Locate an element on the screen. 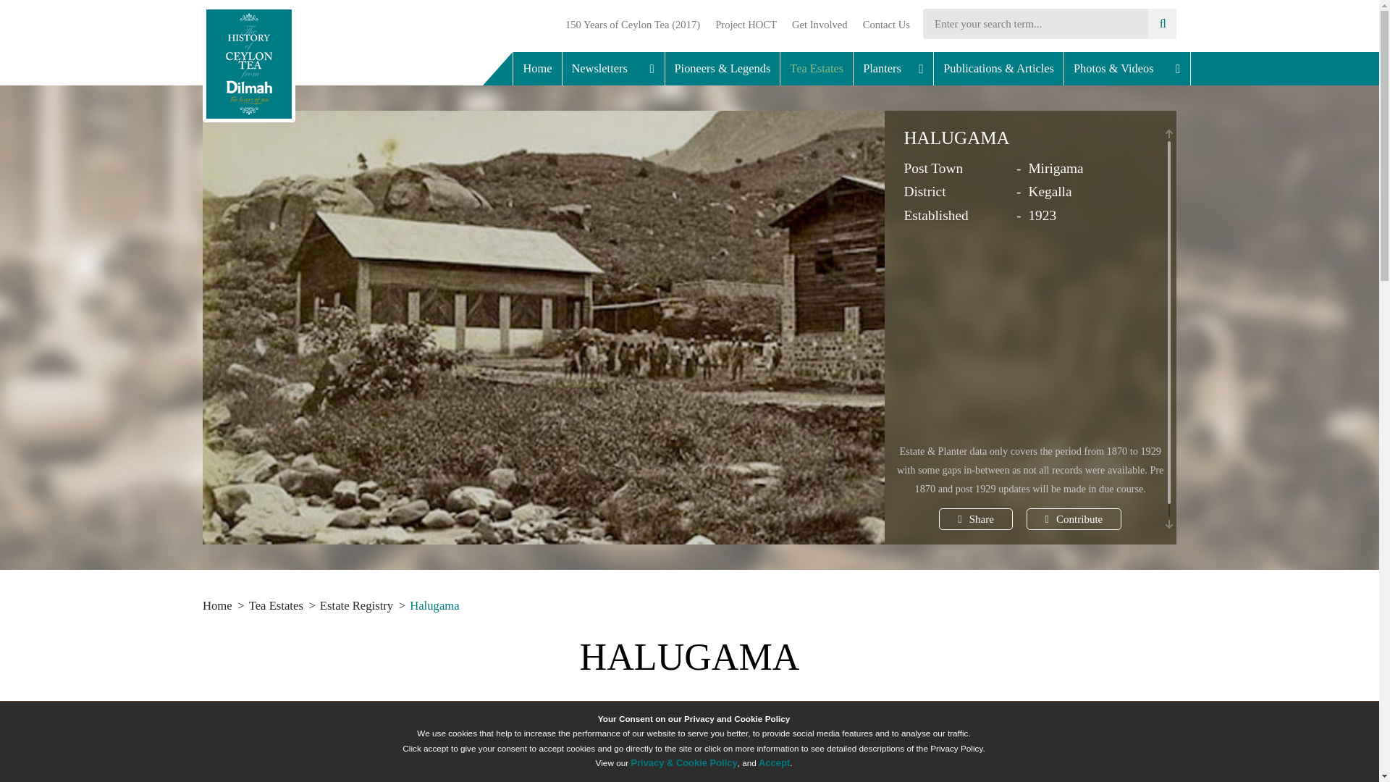 This screenshot has height=782, width=1390. Newsletters is located at coordinates (612, 68).